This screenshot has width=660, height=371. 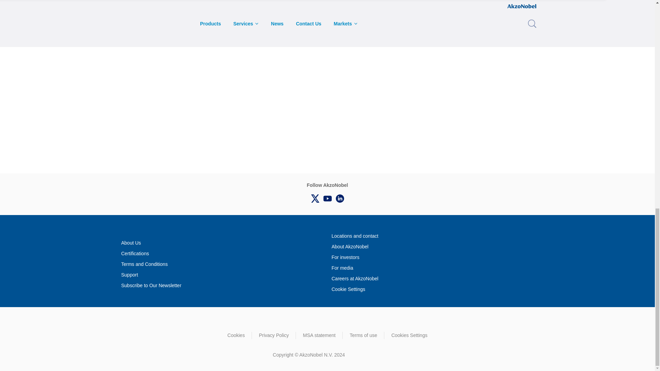 I want to click on Support, so click(x=129, y=275).